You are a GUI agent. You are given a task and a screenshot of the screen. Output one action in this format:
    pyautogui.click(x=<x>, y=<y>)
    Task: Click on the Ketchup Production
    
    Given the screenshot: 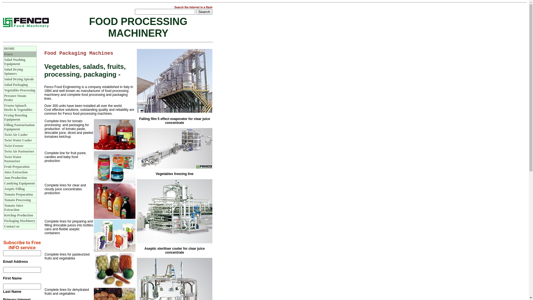 What is the action you would take?
    pyautogui.click(x=19, y=215)
    